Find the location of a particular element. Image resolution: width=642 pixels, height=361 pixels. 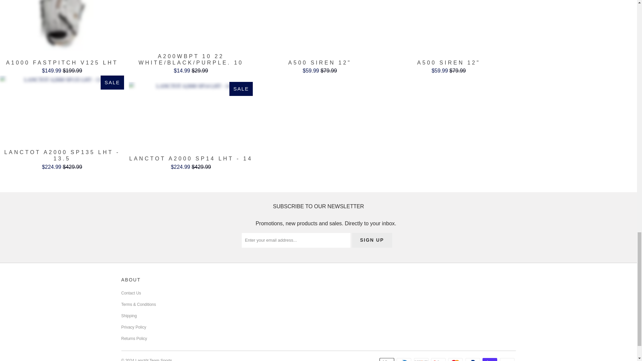

Diners Club is located at coordinates (405, 359).